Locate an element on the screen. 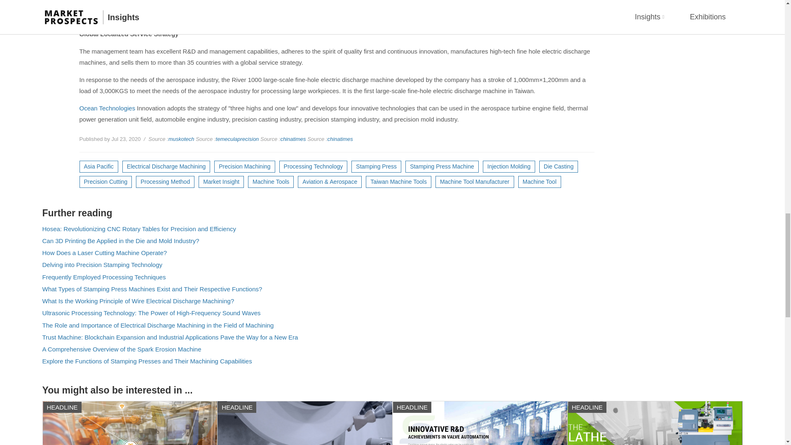  Precision Machining is located at coordinates (244, 166).